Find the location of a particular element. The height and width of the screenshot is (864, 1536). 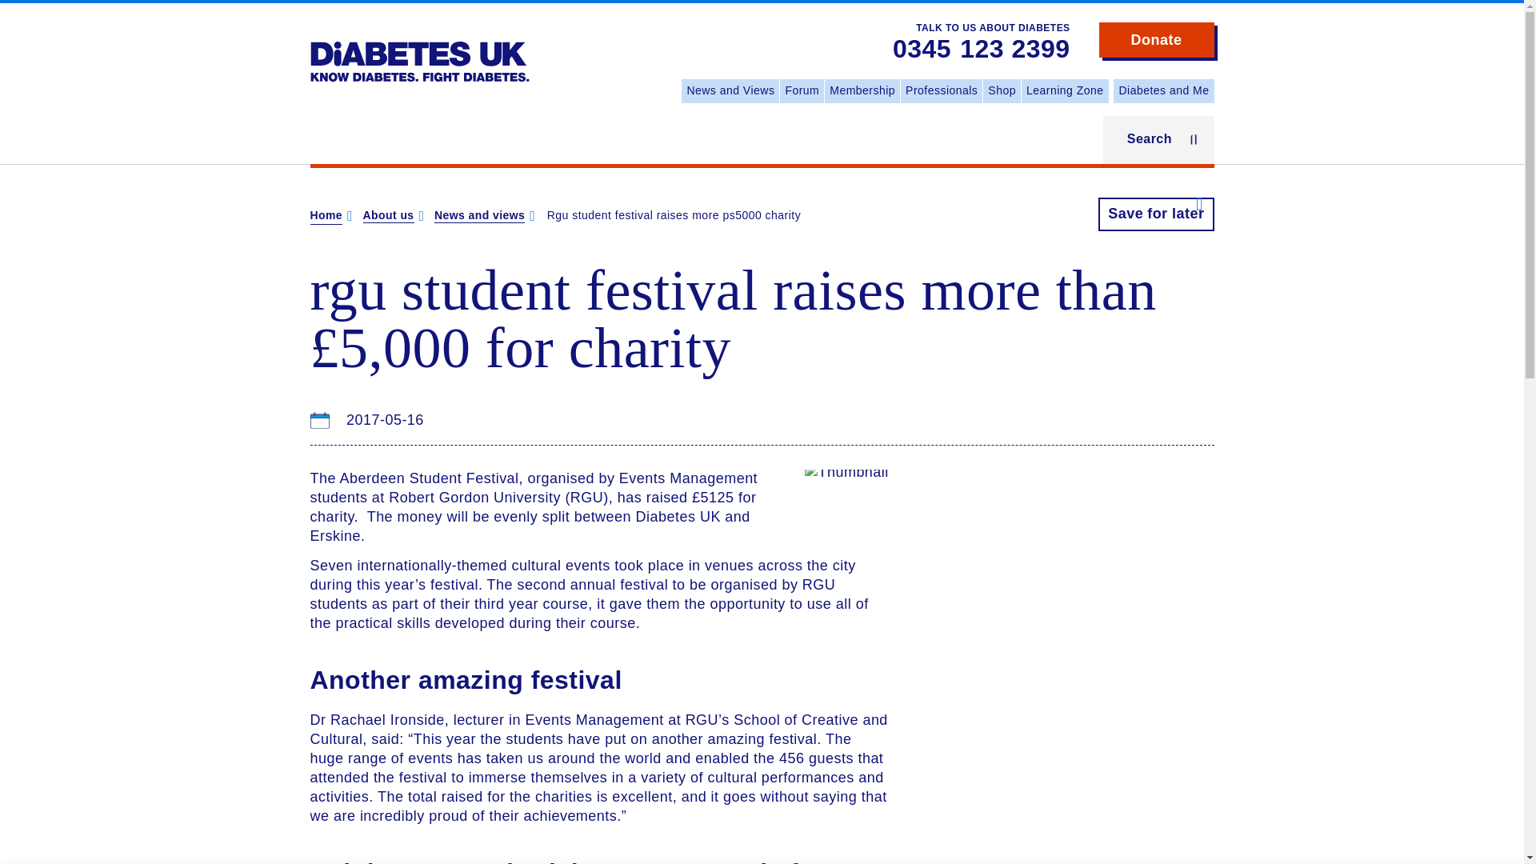

Home is located at coordinates (419, 50).